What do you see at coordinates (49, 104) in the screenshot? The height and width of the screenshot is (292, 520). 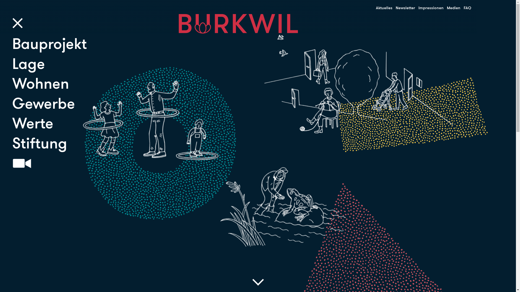 I see `Gewerbe` at bounding box center [49, 104].